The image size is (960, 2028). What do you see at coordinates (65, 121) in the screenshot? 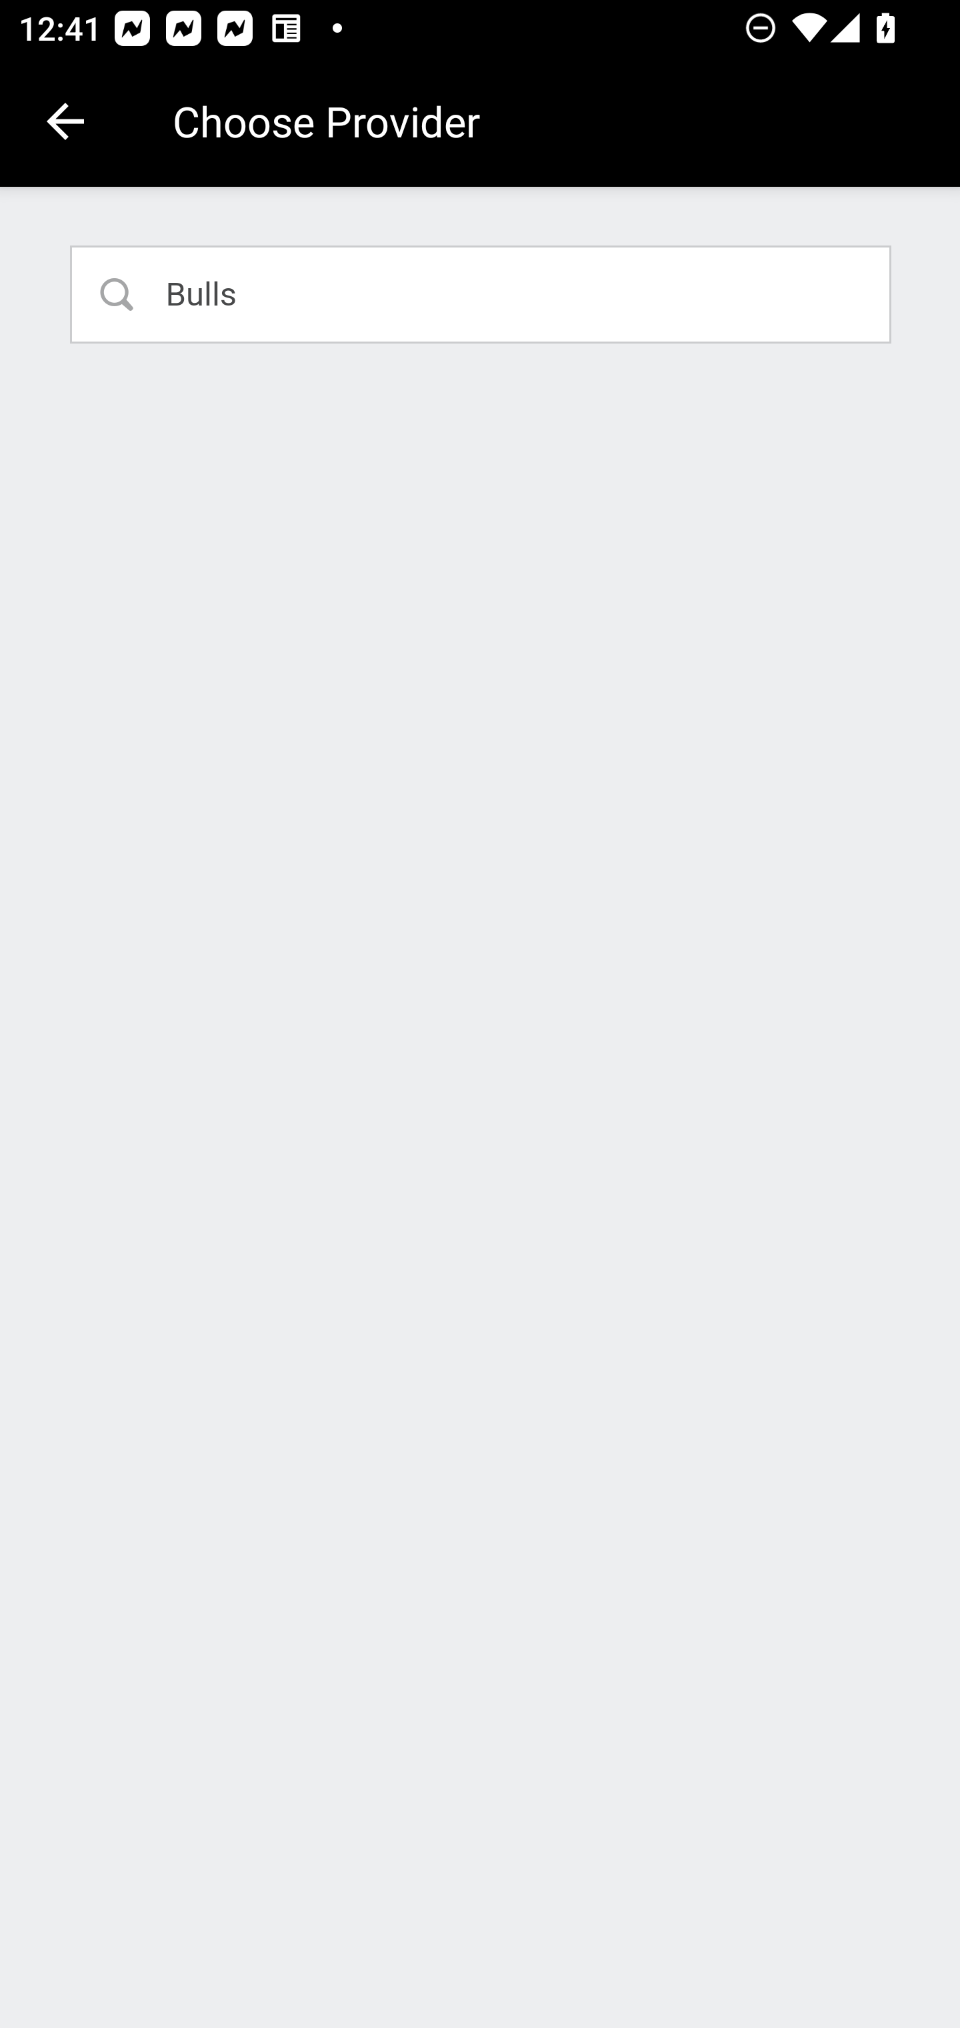
I see `Navigate up` at bounding box center [65, 121].